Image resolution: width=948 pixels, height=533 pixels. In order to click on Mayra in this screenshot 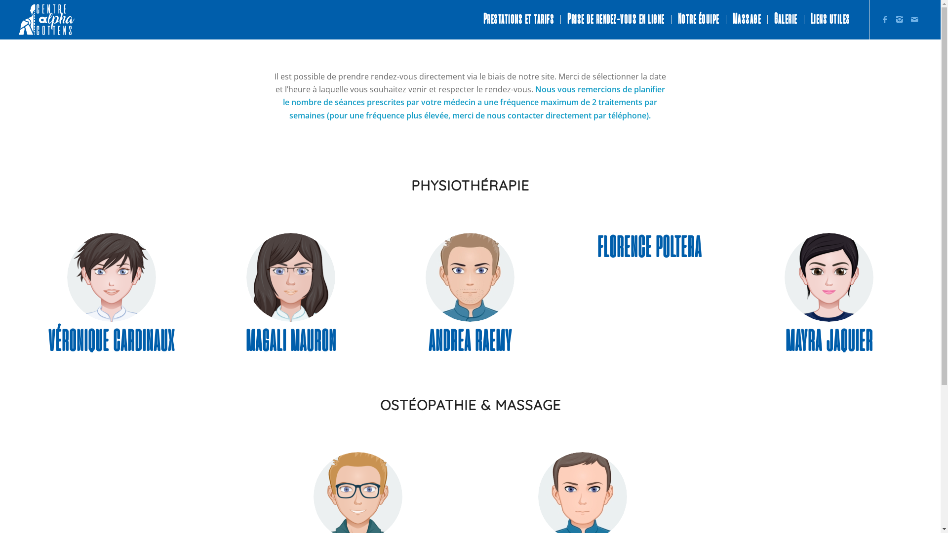, I will do `click(829, 277)`.